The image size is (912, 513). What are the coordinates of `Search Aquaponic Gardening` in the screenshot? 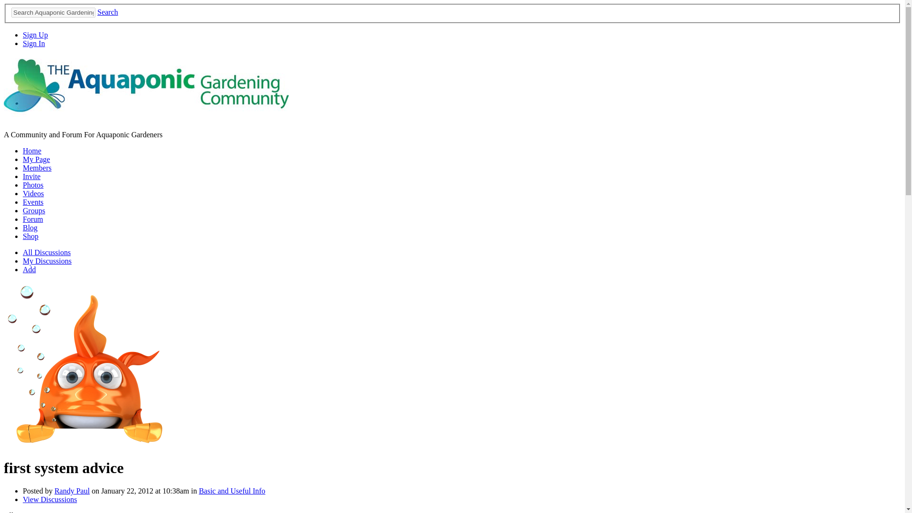 It's located at (53, 12).